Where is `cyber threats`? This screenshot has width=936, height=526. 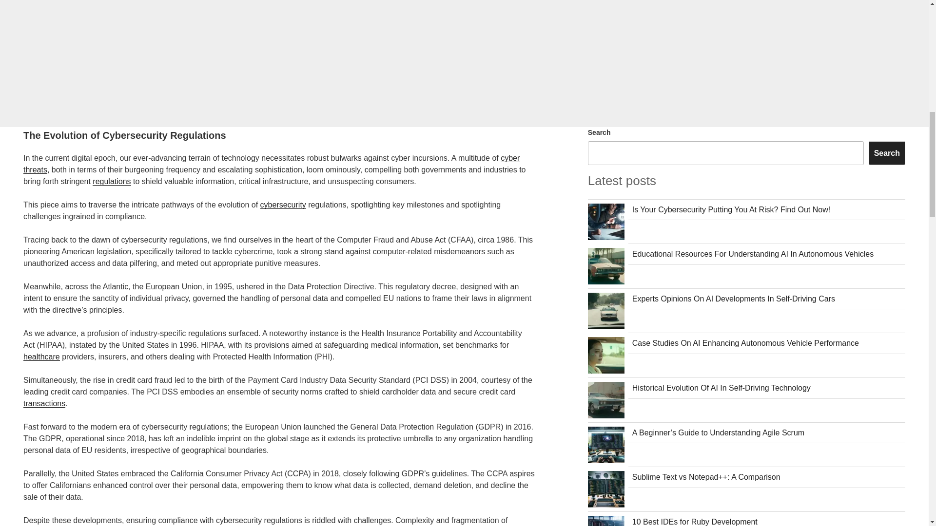 cyber threats is located at coordinates (271, 164).